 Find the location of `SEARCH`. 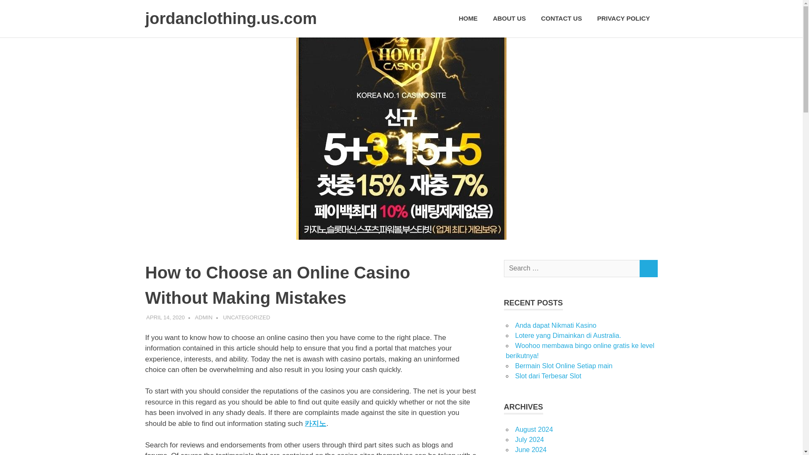

SEARCH is located at coordinates (648, 268).